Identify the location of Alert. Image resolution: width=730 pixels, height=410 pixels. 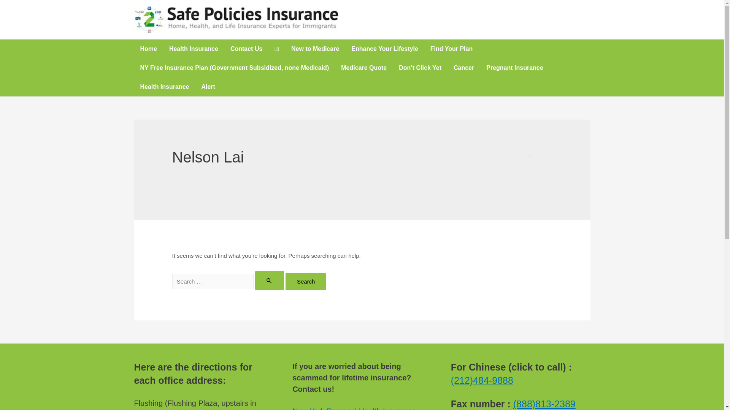
(208, 87).